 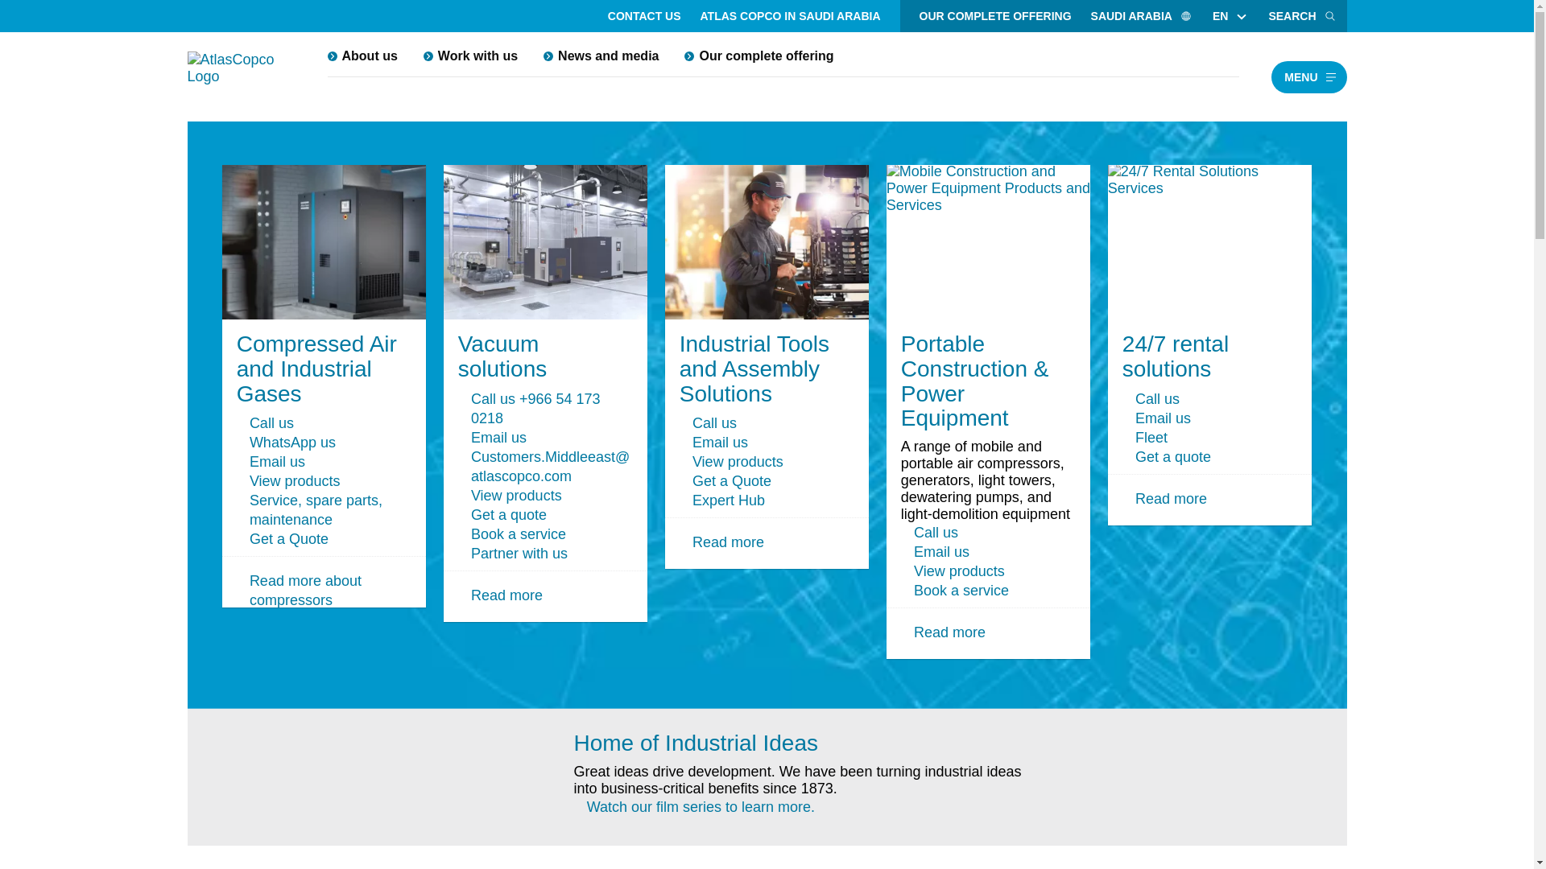 What do you see at coordinates (1302, 16) in the screenshot?
I see `SEARCH` at bounding box center [1302, 16].